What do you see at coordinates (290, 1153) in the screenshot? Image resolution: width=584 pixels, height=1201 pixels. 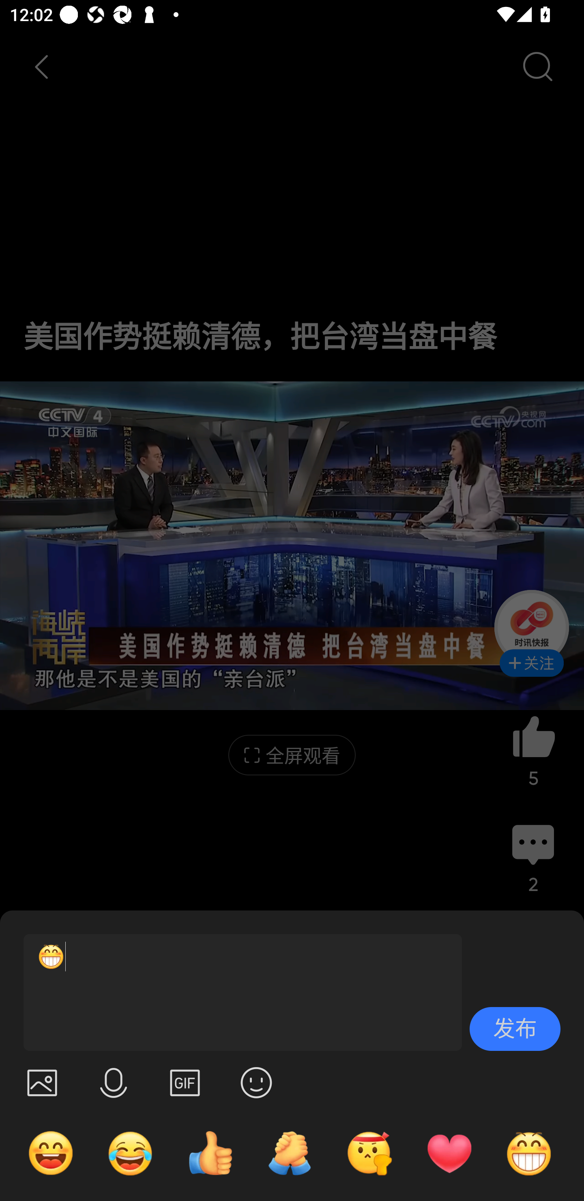 I see `加油` at bounding box center [290, 1153].